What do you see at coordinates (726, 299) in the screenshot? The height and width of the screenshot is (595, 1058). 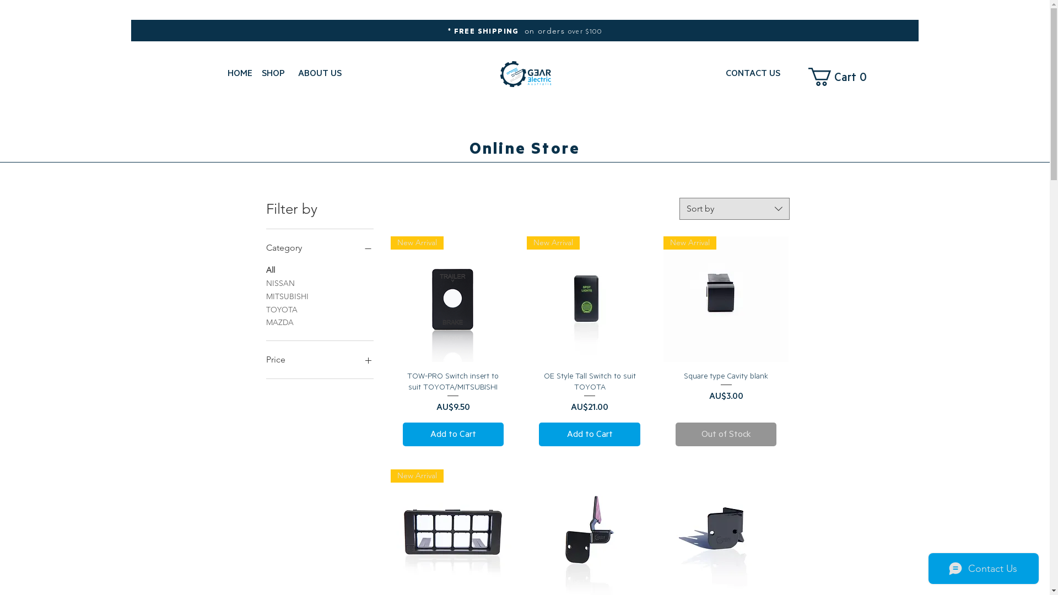 I see `New Arrival` at bounding box center [726, 299].